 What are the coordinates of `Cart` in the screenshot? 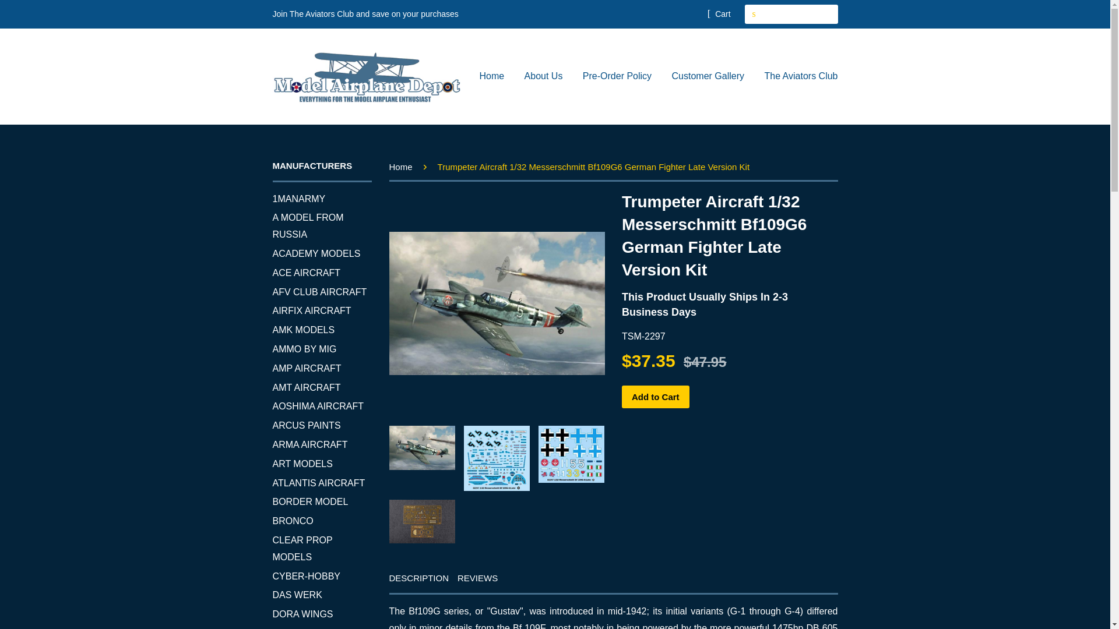 It's located at (719, 13).